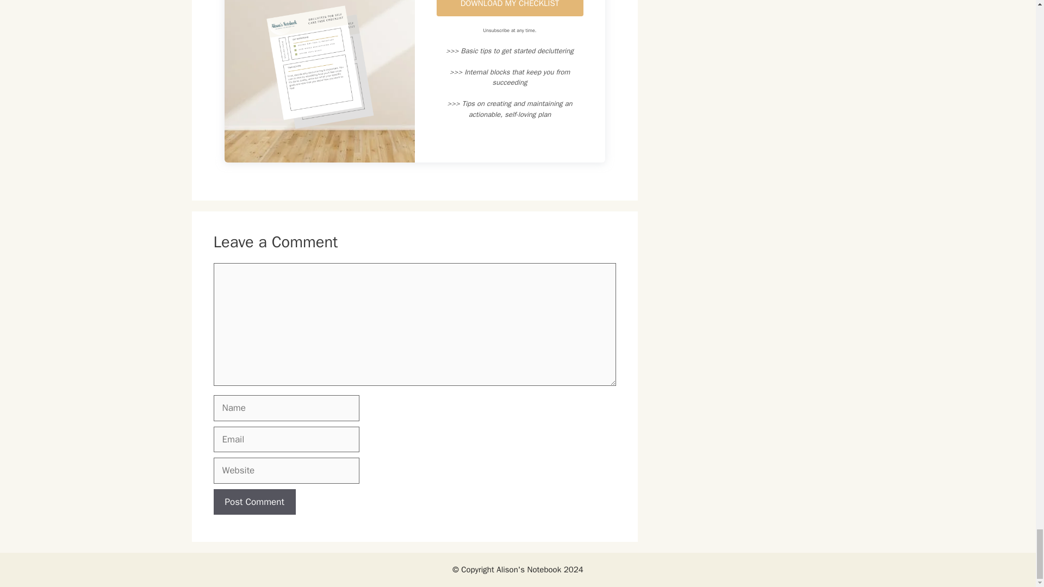 This screenshot has width=1044, height=587. Describe the element at coordinates (254, 502) in the screenshot. I see `Post Comment` at that location.